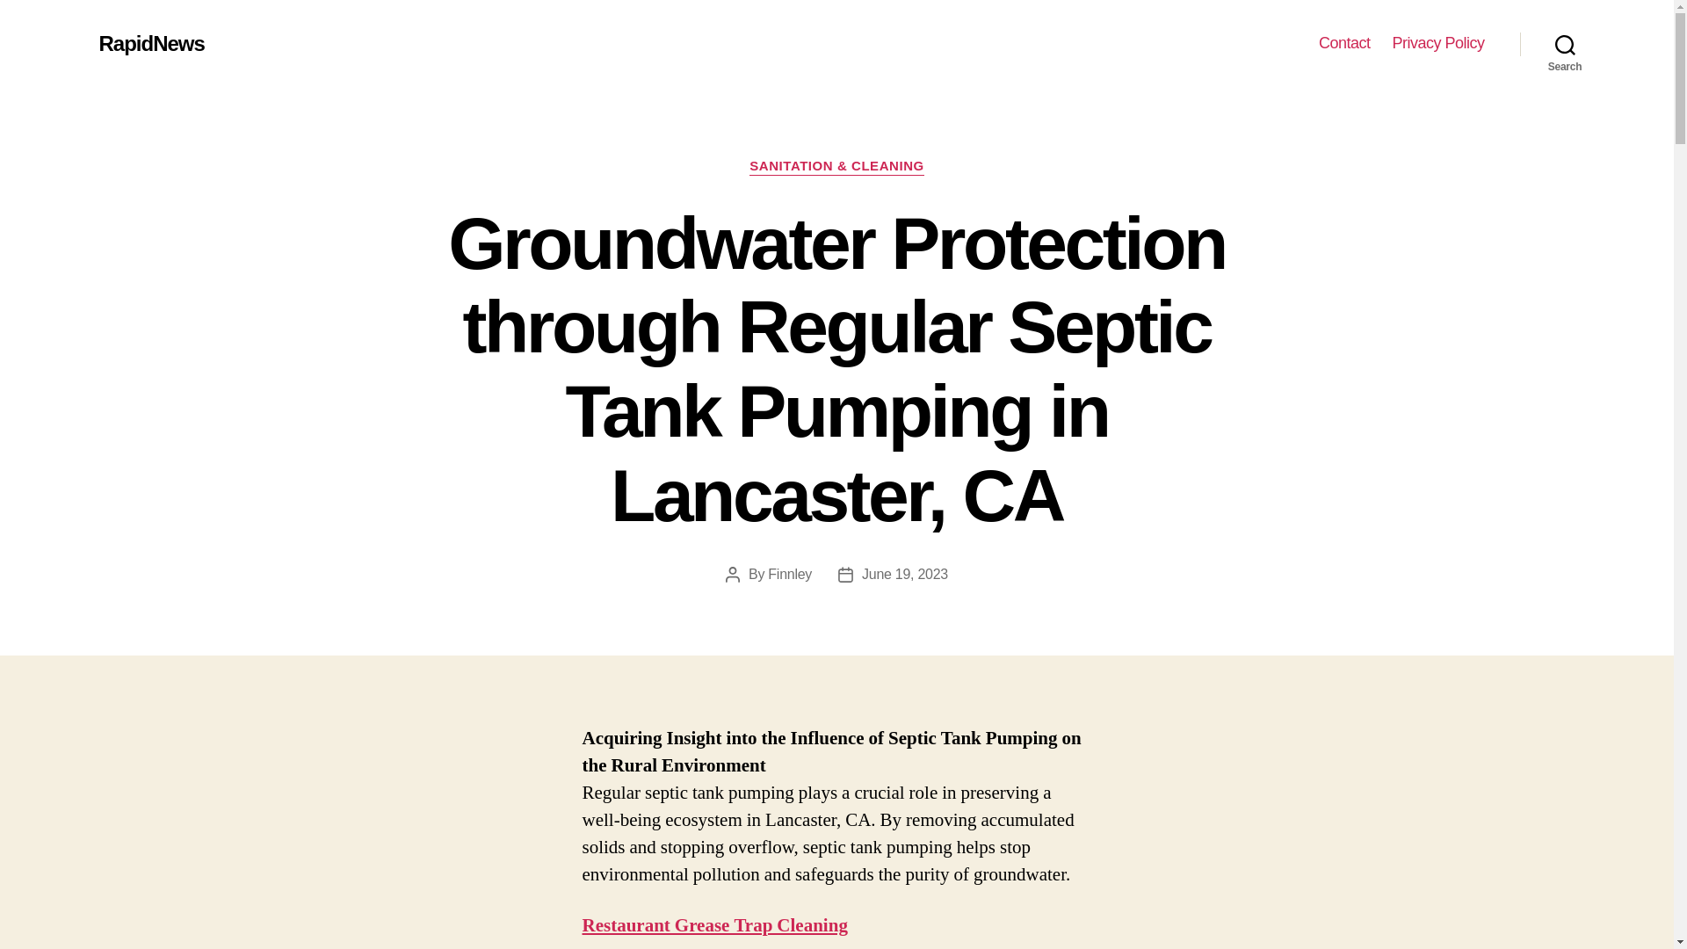 Image resolution: width=1687 pixels, height=949 pixels. I want to click on Restaurant Grease Trap Cleaning, so click(713, 926).